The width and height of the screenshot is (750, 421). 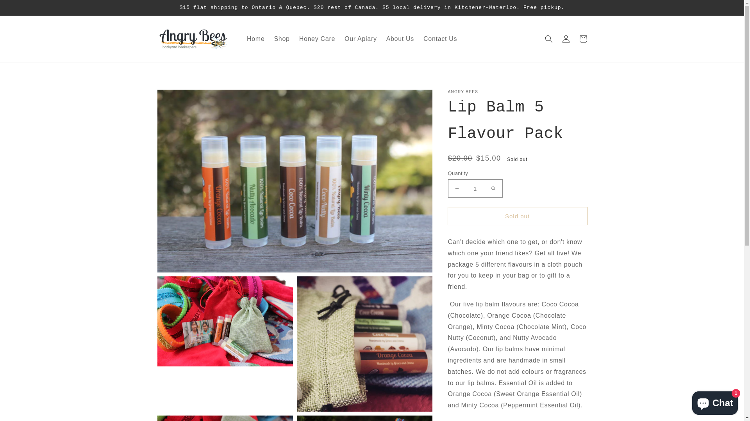 I want to click on Home, so click(x=255, y=39).